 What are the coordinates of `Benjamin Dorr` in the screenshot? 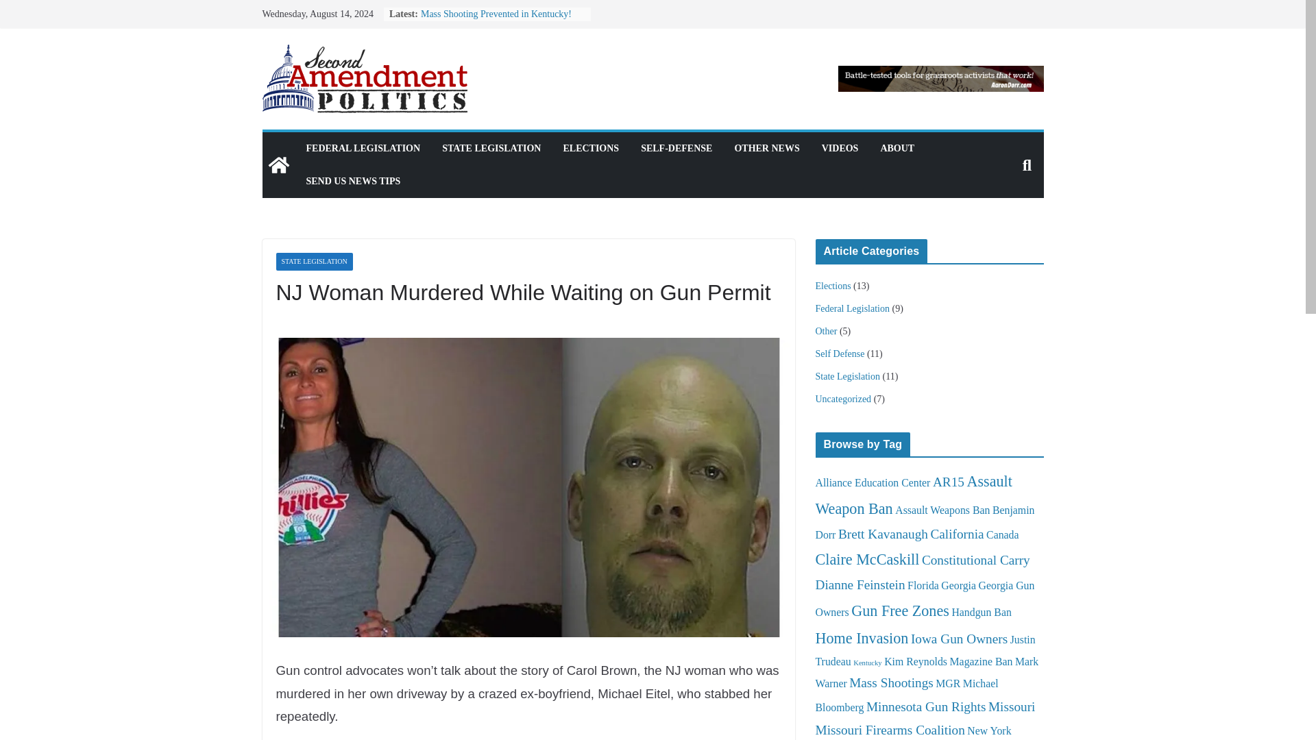 It's located at (925, 522).